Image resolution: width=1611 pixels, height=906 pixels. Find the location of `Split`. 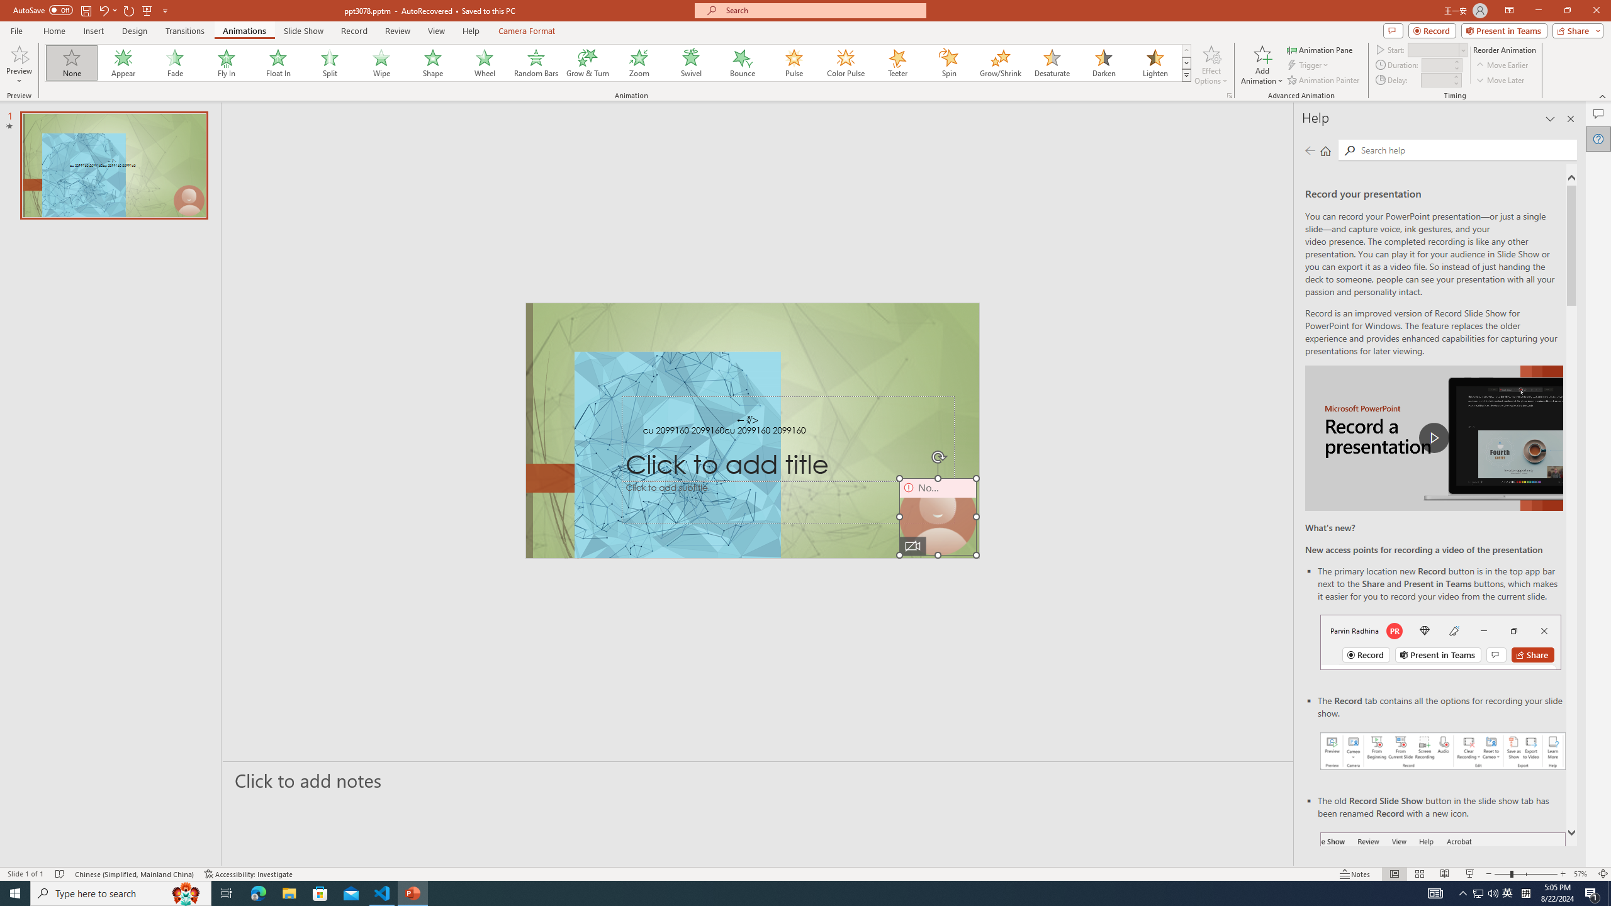

Split is located at coordinates (330, 63).